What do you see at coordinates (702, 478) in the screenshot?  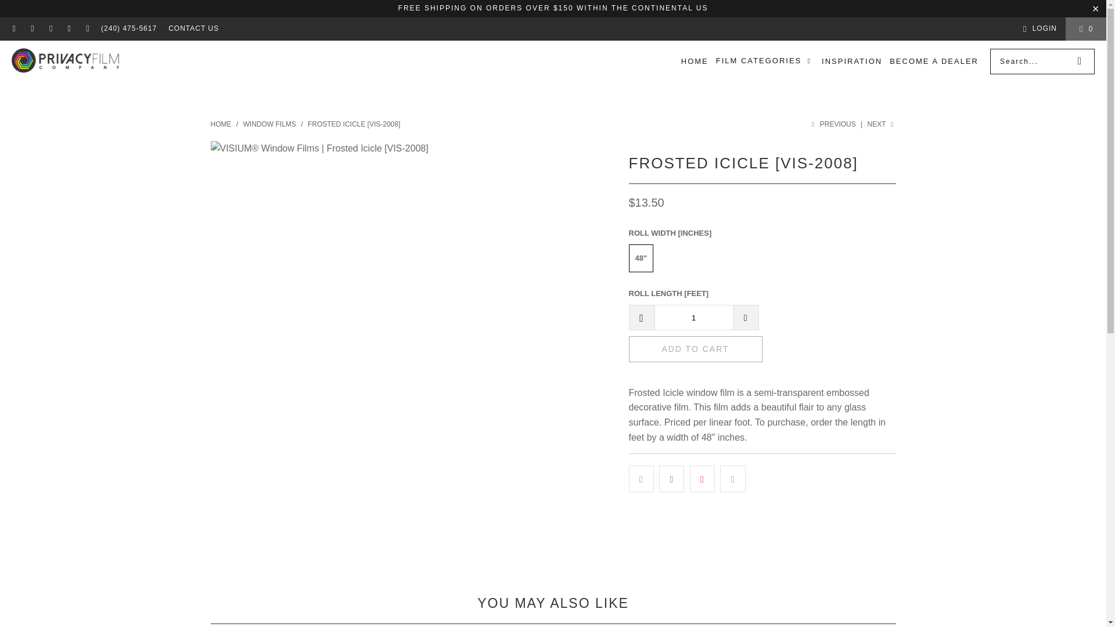 I see `Share this on Pinterest` at bounding box center [702, 478].